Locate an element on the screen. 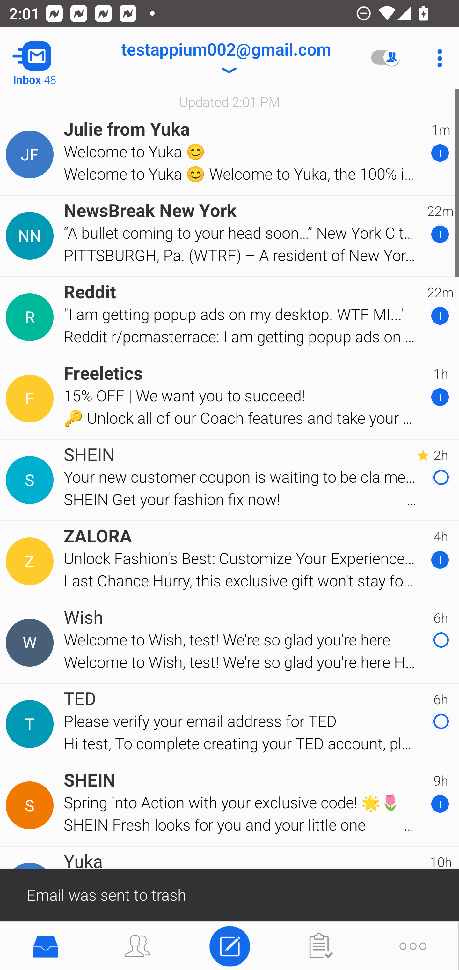  Contact Details is located at coordinates (31, 154).